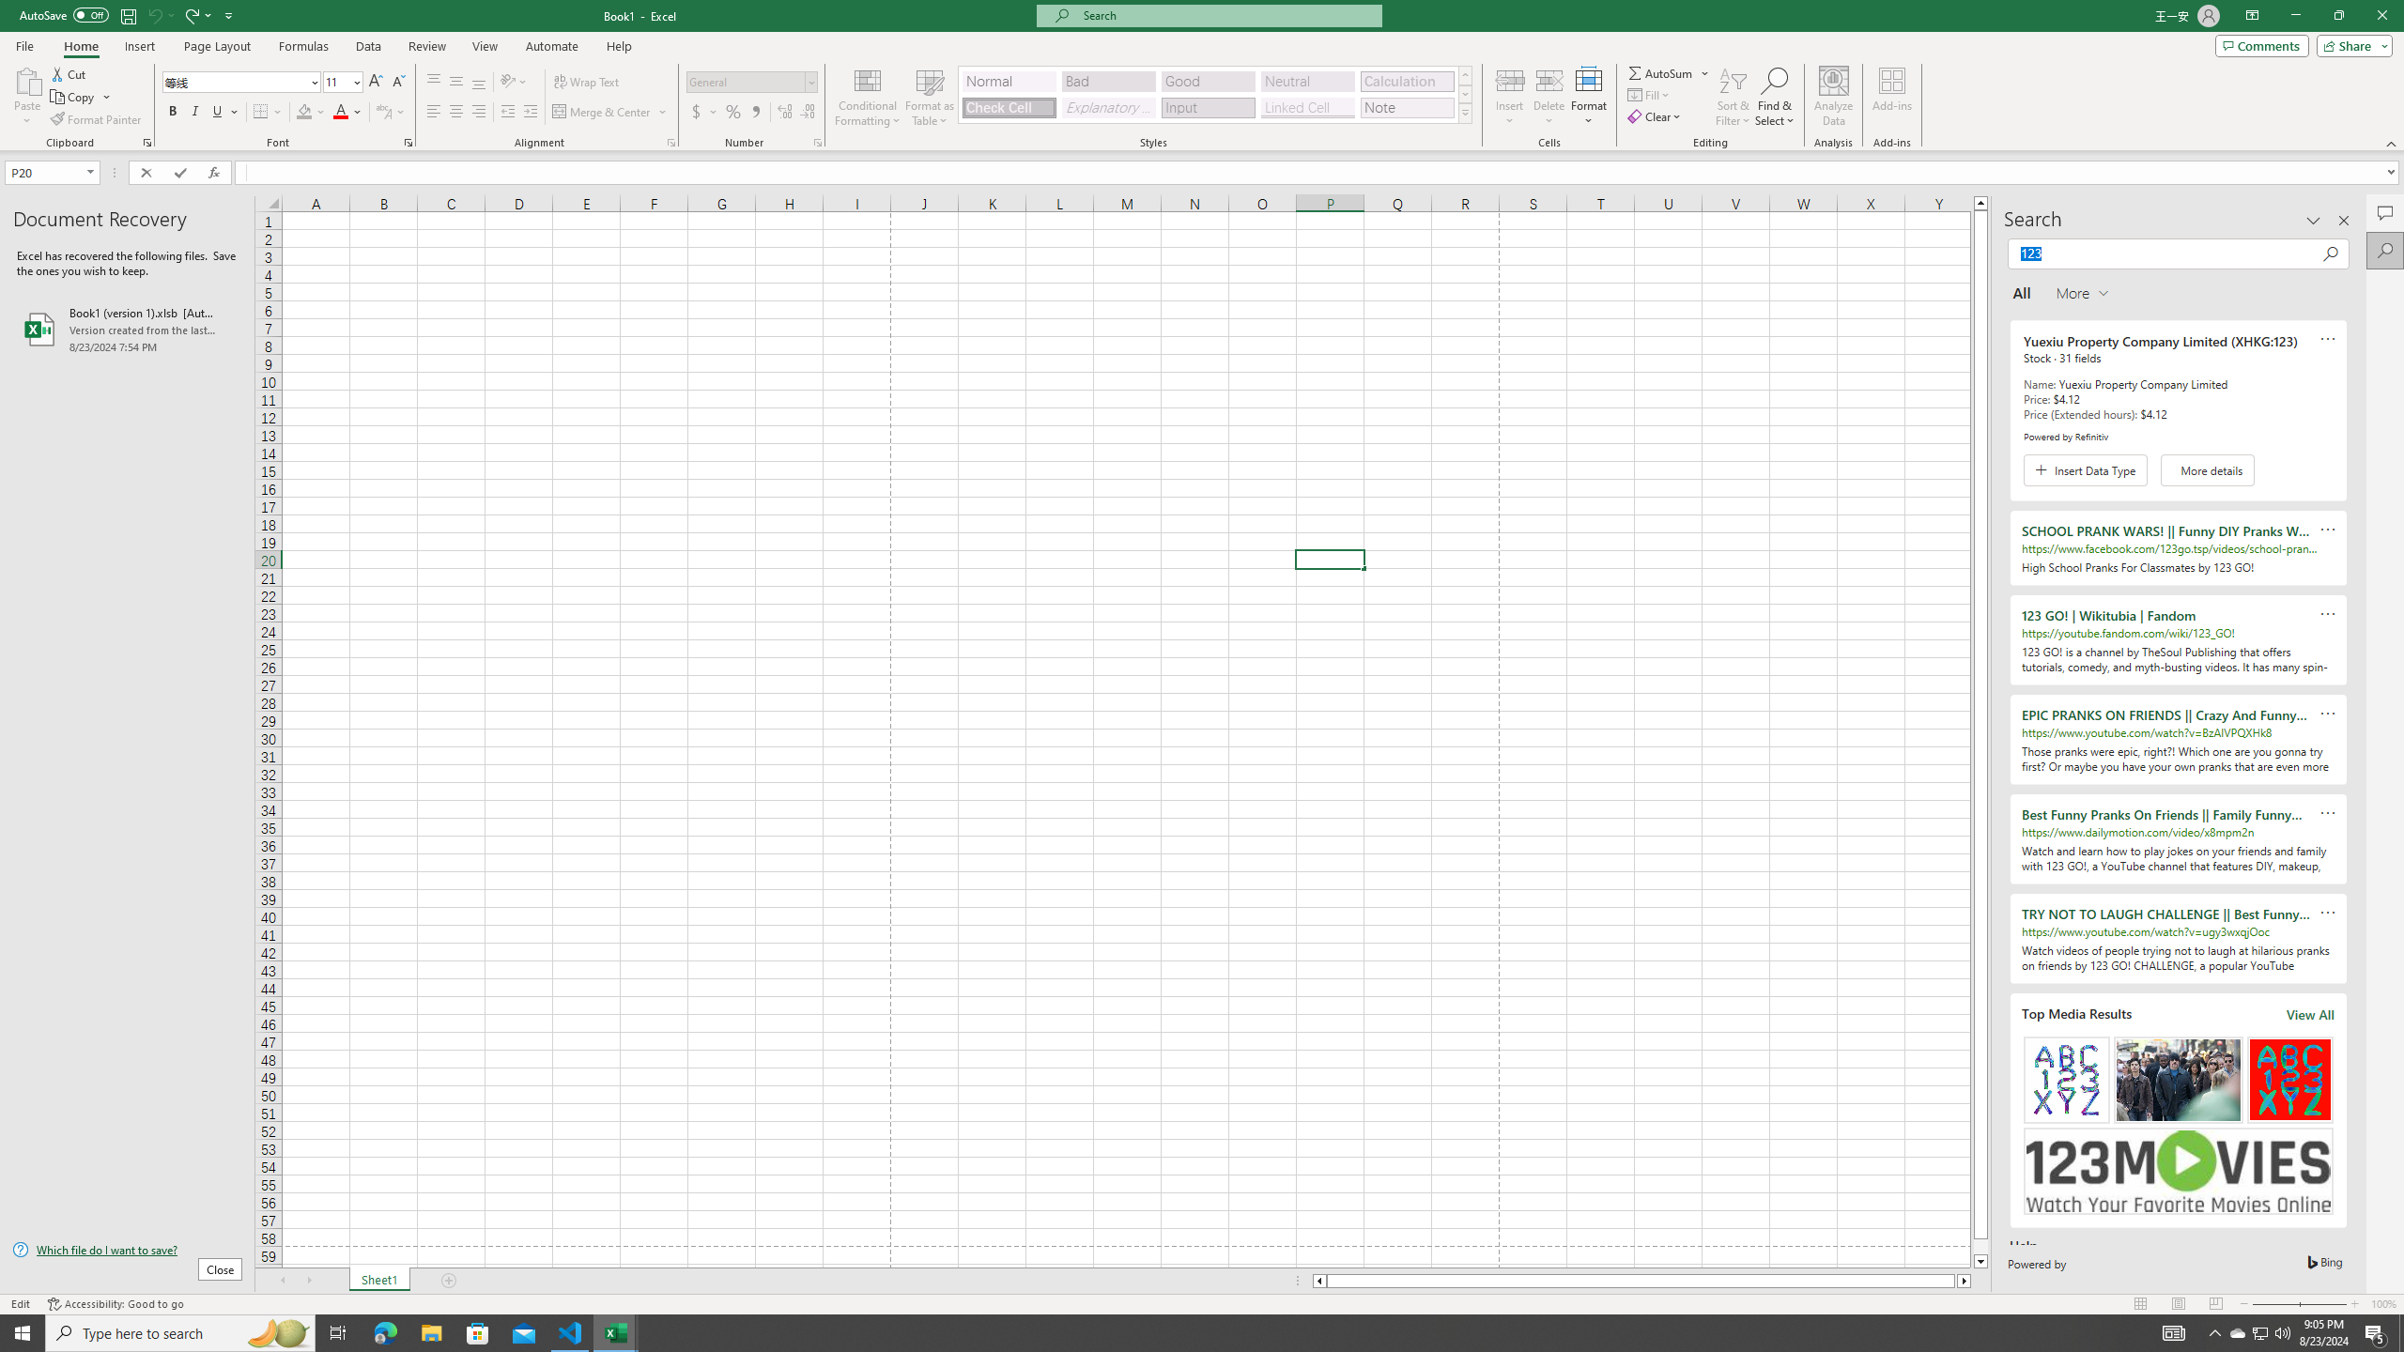  I want to click on Automate, so click(552, 46).